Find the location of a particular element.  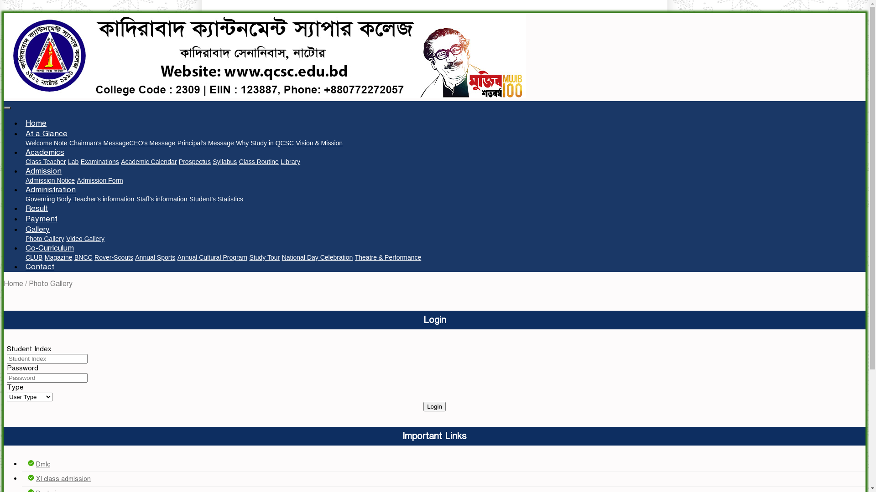

Rover-Scouts is located at coordinates (114, 257).